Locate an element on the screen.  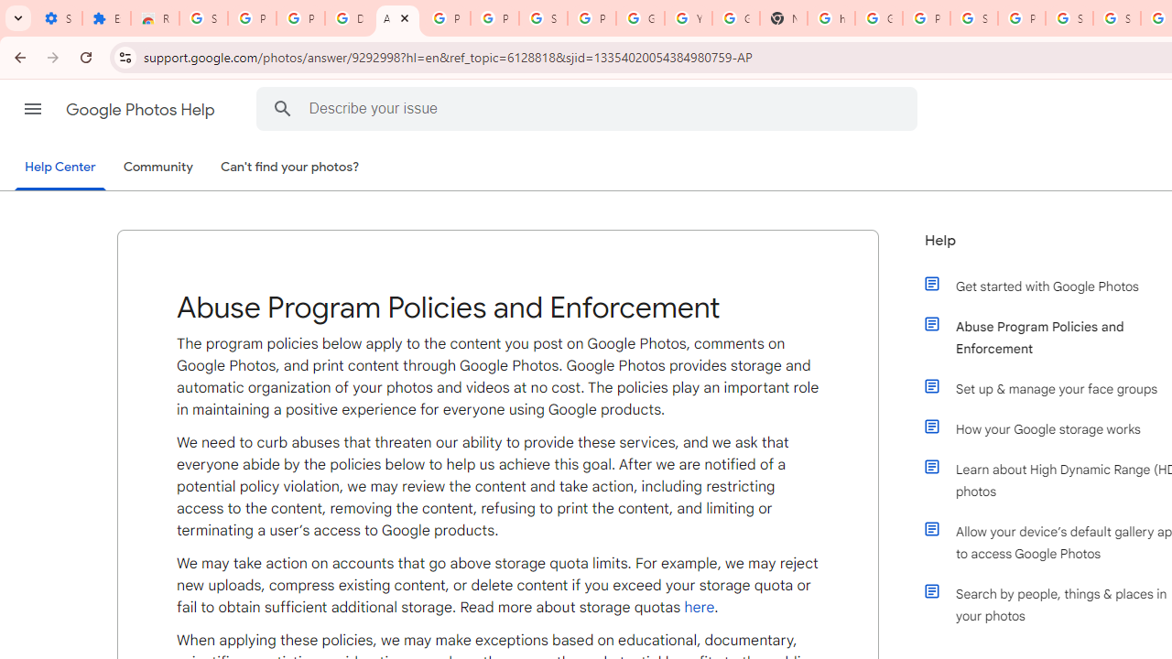
Google Photos Help is located at coordinates (142, 110).